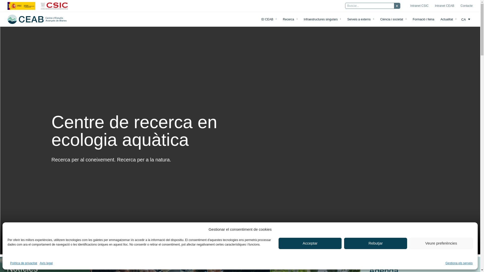 This screenshot has width=484, height=272. What do you see at coordinates (467, 6) in the screenshot?
I see `Contacte` at bounding box center [467, 6].